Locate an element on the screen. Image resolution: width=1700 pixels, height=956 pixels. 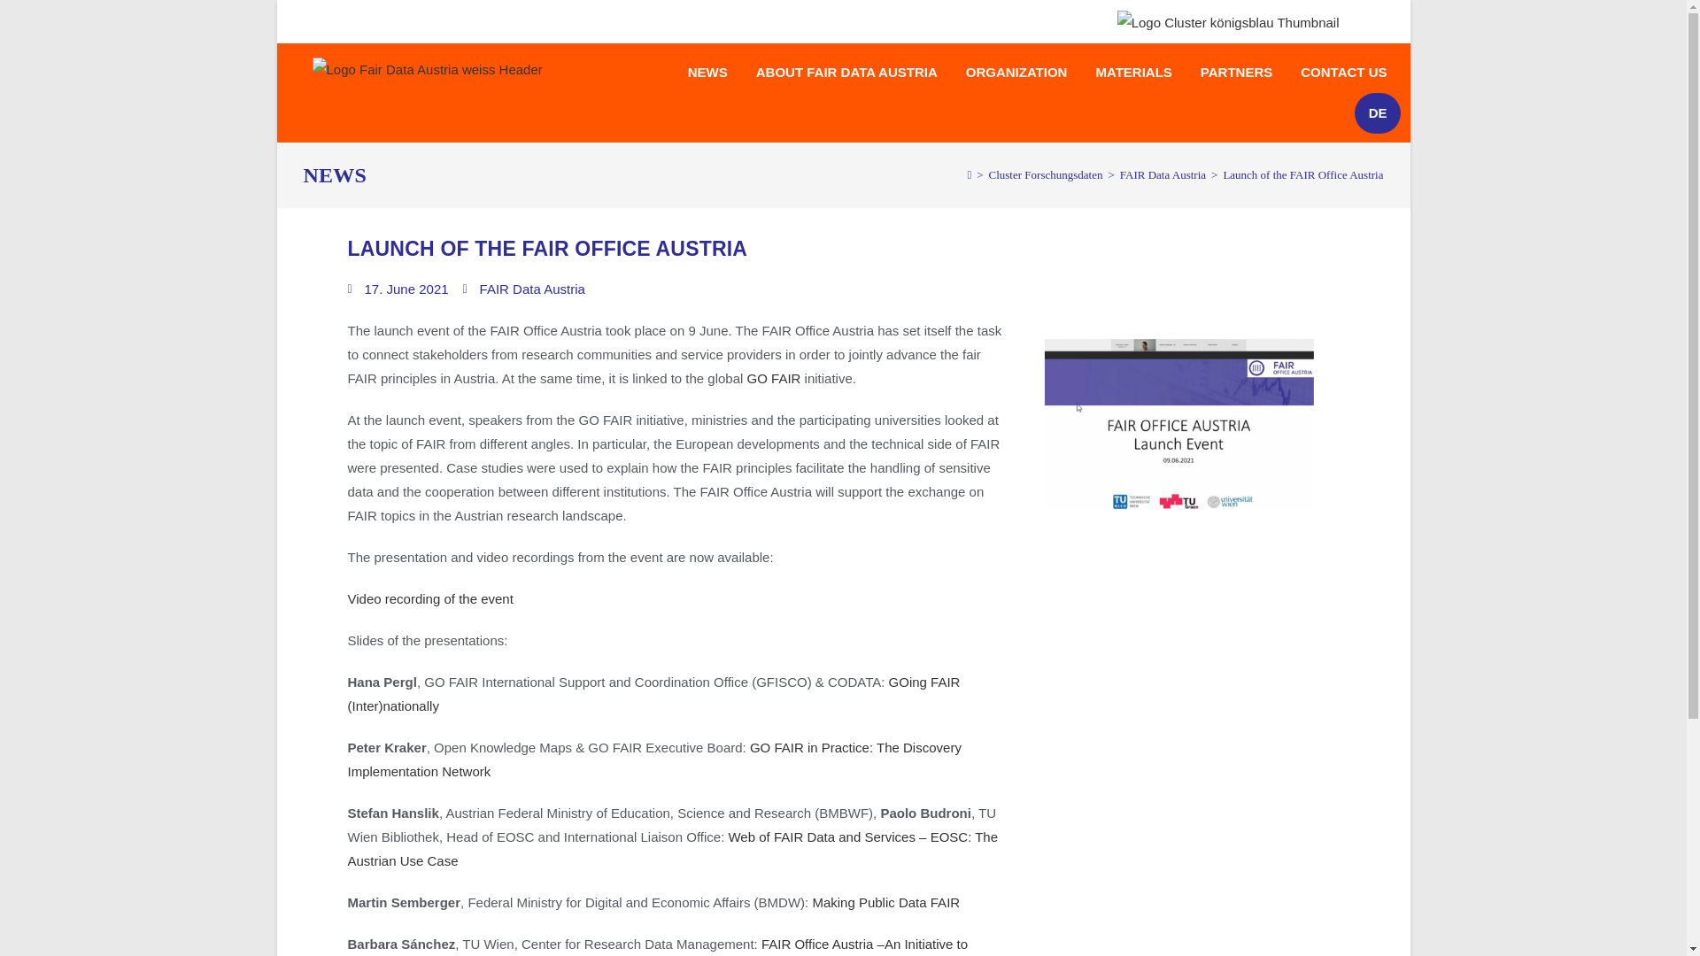
MATERIALS is located at coordinates (1133, 73).